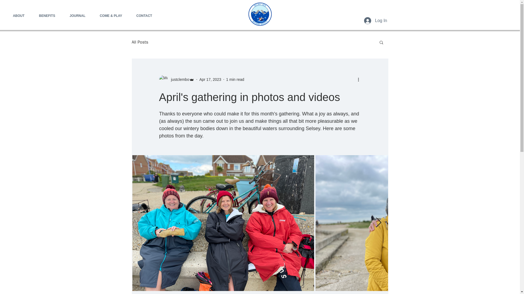  I want to click on All Posts, so click(140, 42).